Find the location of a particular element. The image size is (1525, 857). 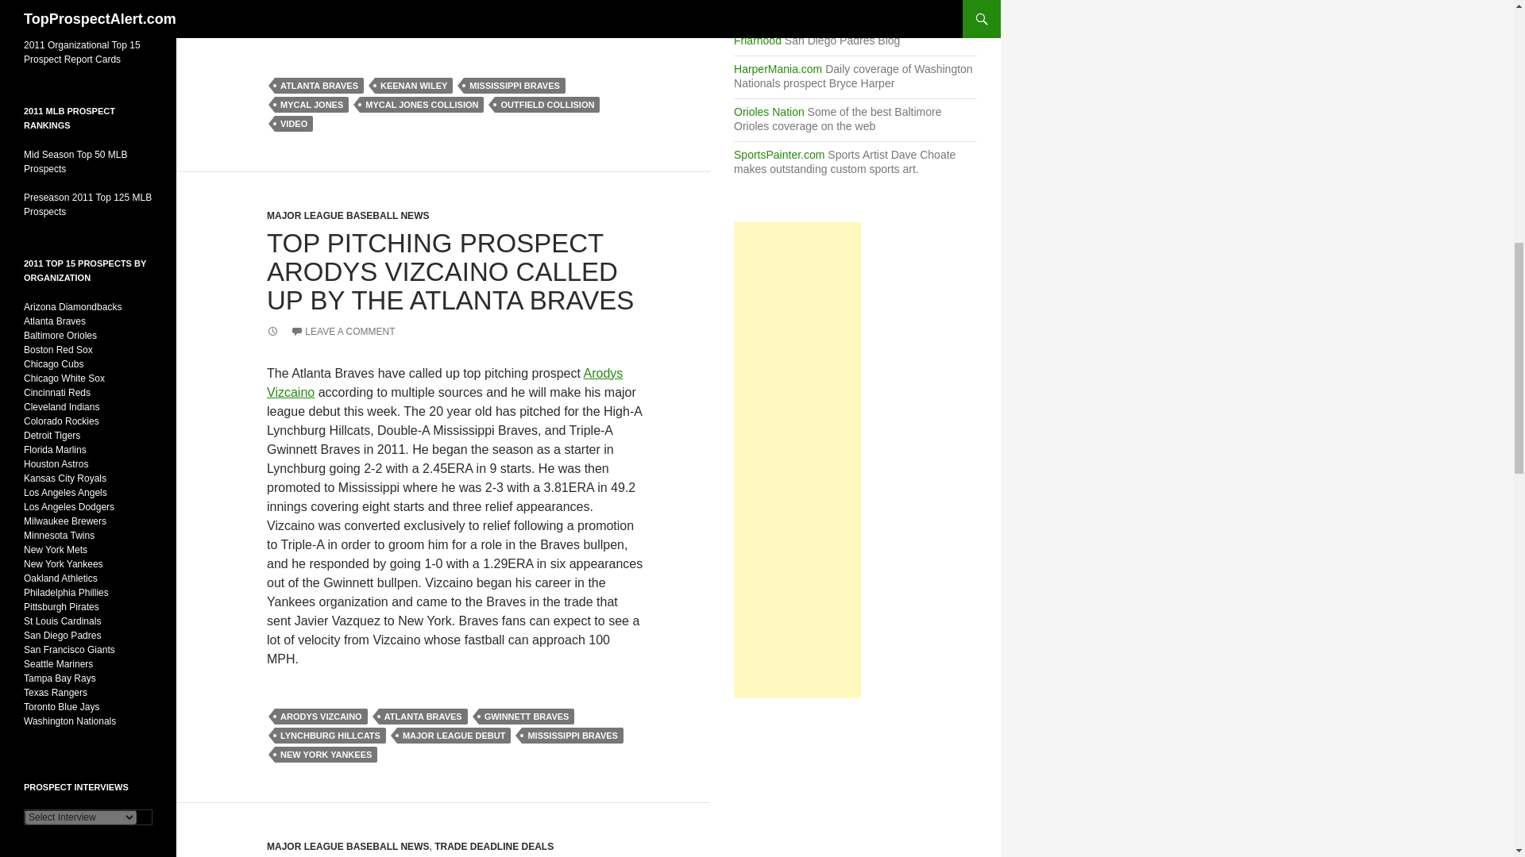

MYCAL JONES is located at coordinates (311, 105).